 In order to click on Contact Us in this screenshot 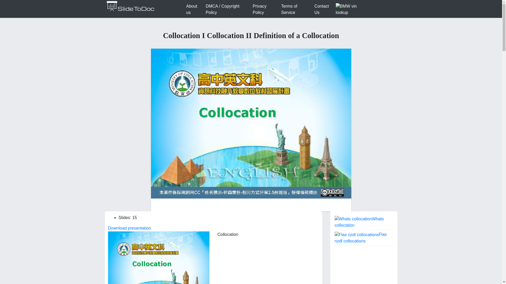, I will do `click(324, 9)`.